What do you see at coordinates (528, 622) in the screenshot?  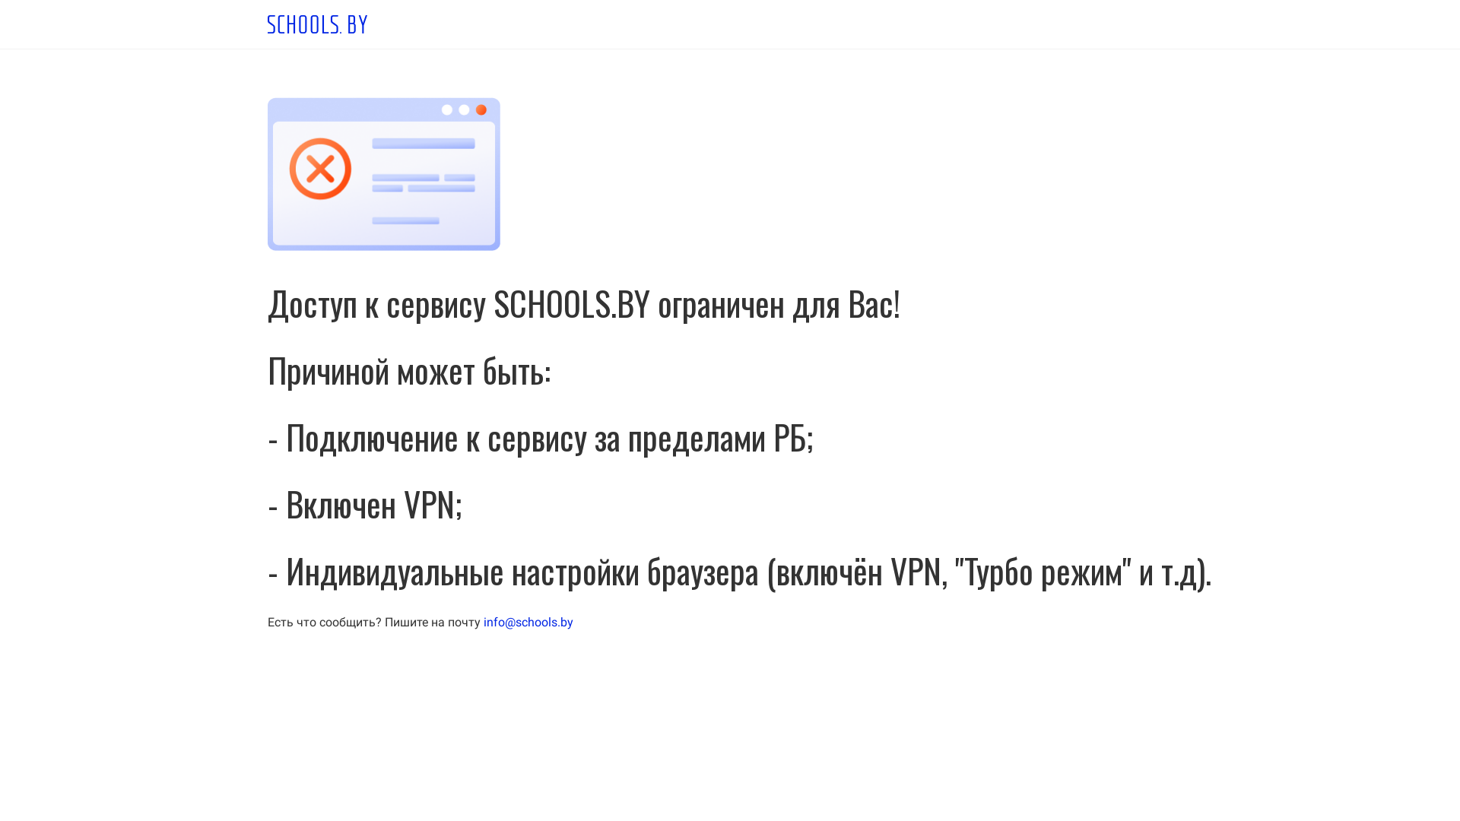 I see `info@schools.by` at bounding box center [528, 622].